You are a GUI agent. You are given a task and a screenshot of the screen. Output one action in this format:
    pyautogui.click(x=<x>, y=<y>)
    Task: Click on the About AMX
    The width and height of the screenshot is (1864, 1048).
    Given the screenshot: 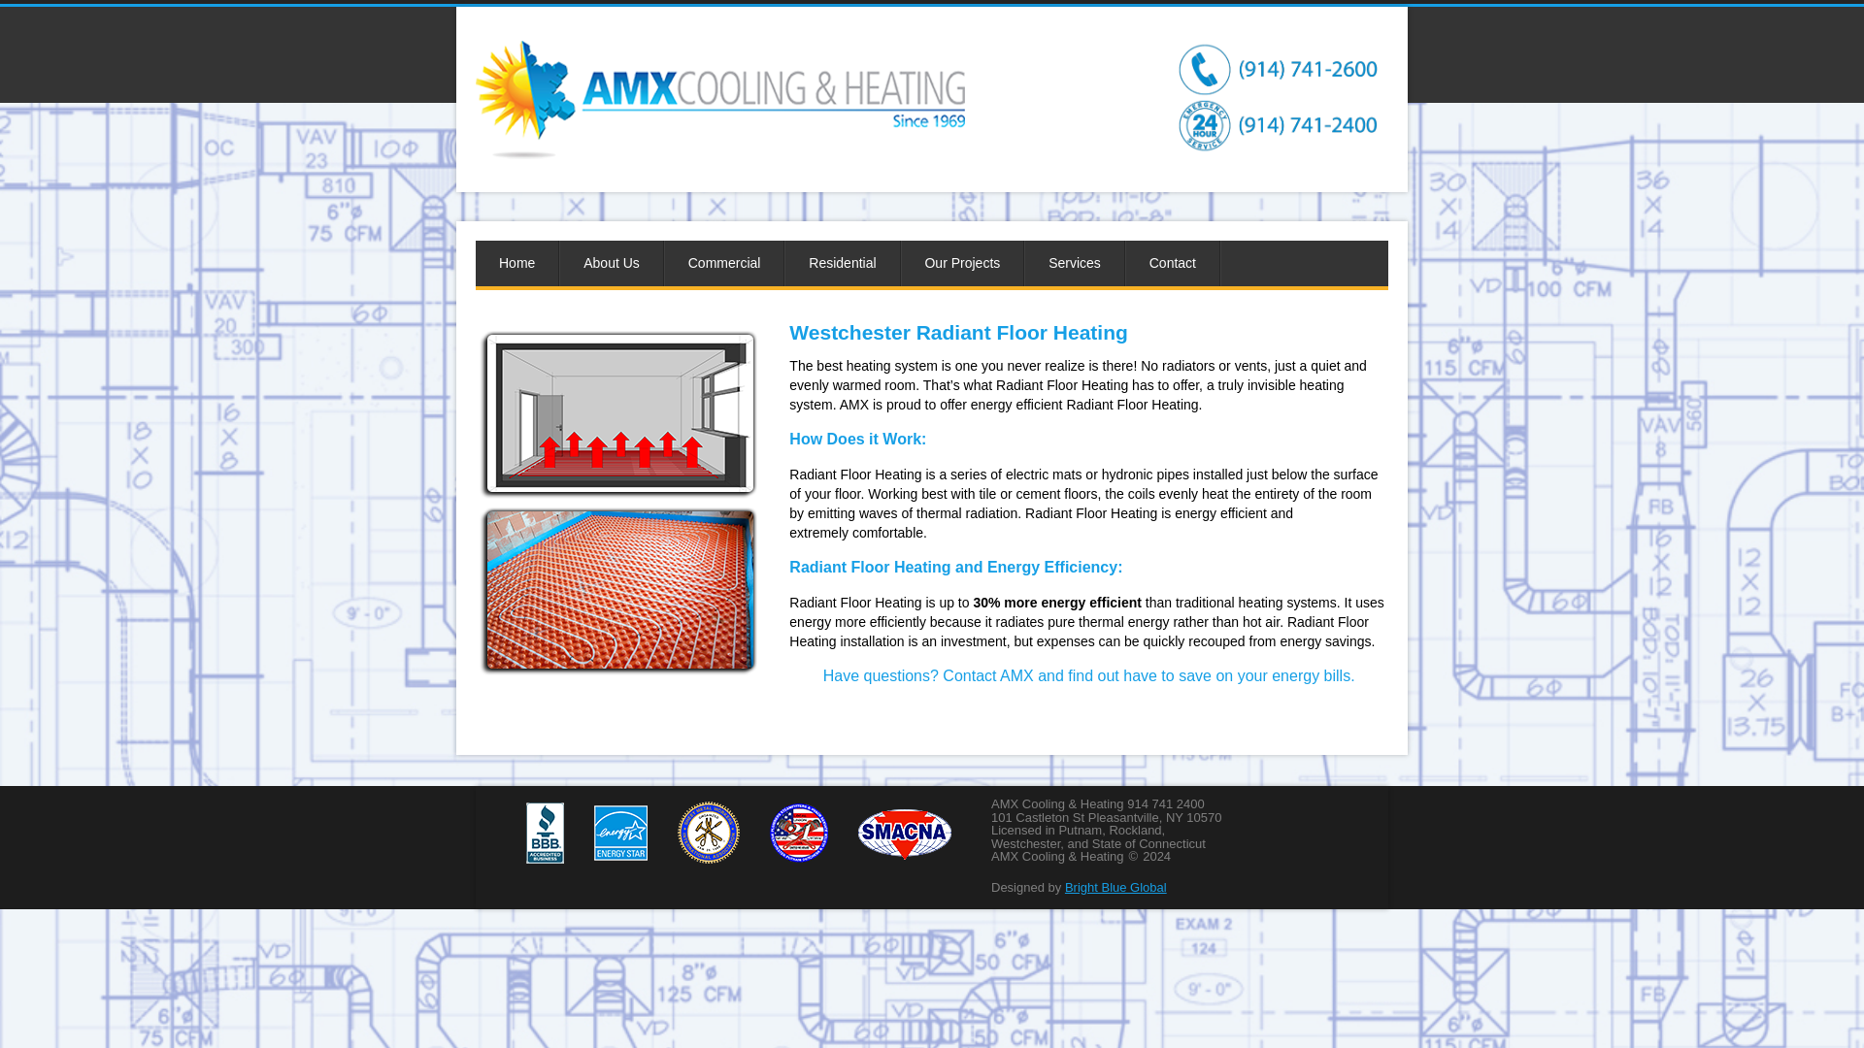 What is the action you would take?
    pyautogui.click(x=612, y=263)
    